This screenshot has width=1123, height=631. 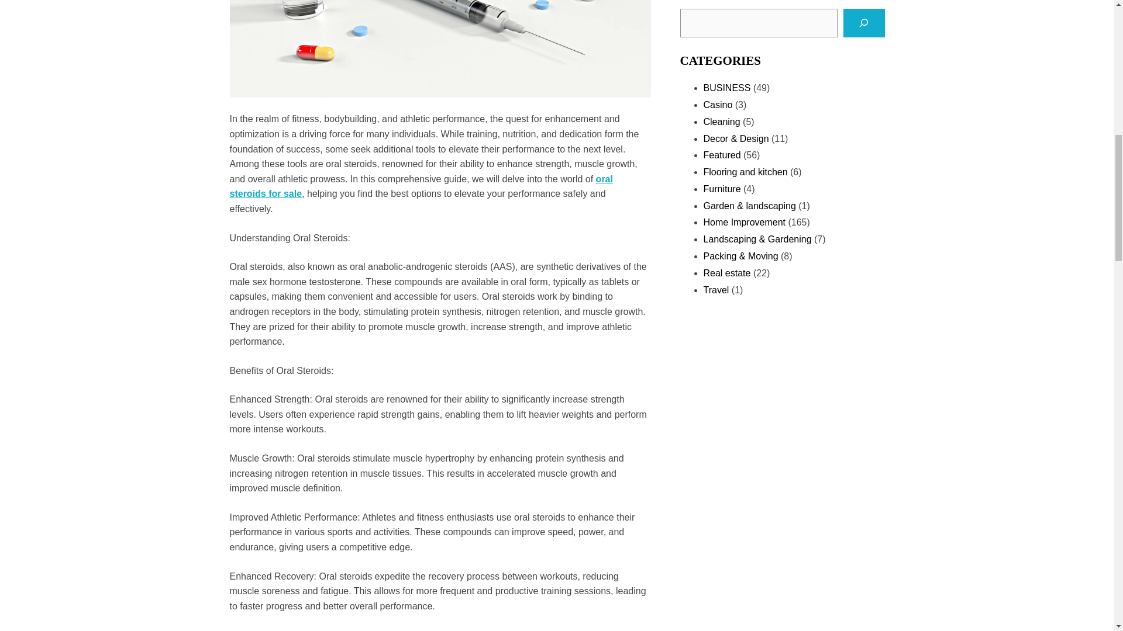 What do you see at coordinates (726, 273) in the screenshot?
I see `Real estate` at bounding box center [726, 273].